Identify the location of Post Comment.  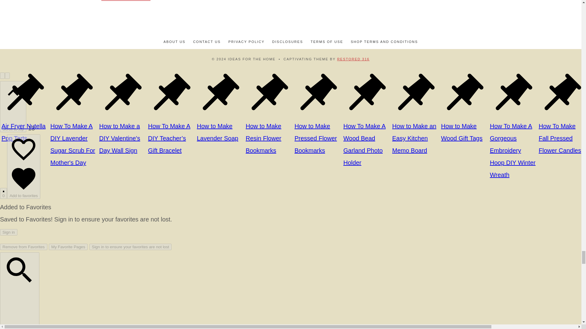
(126, 1).